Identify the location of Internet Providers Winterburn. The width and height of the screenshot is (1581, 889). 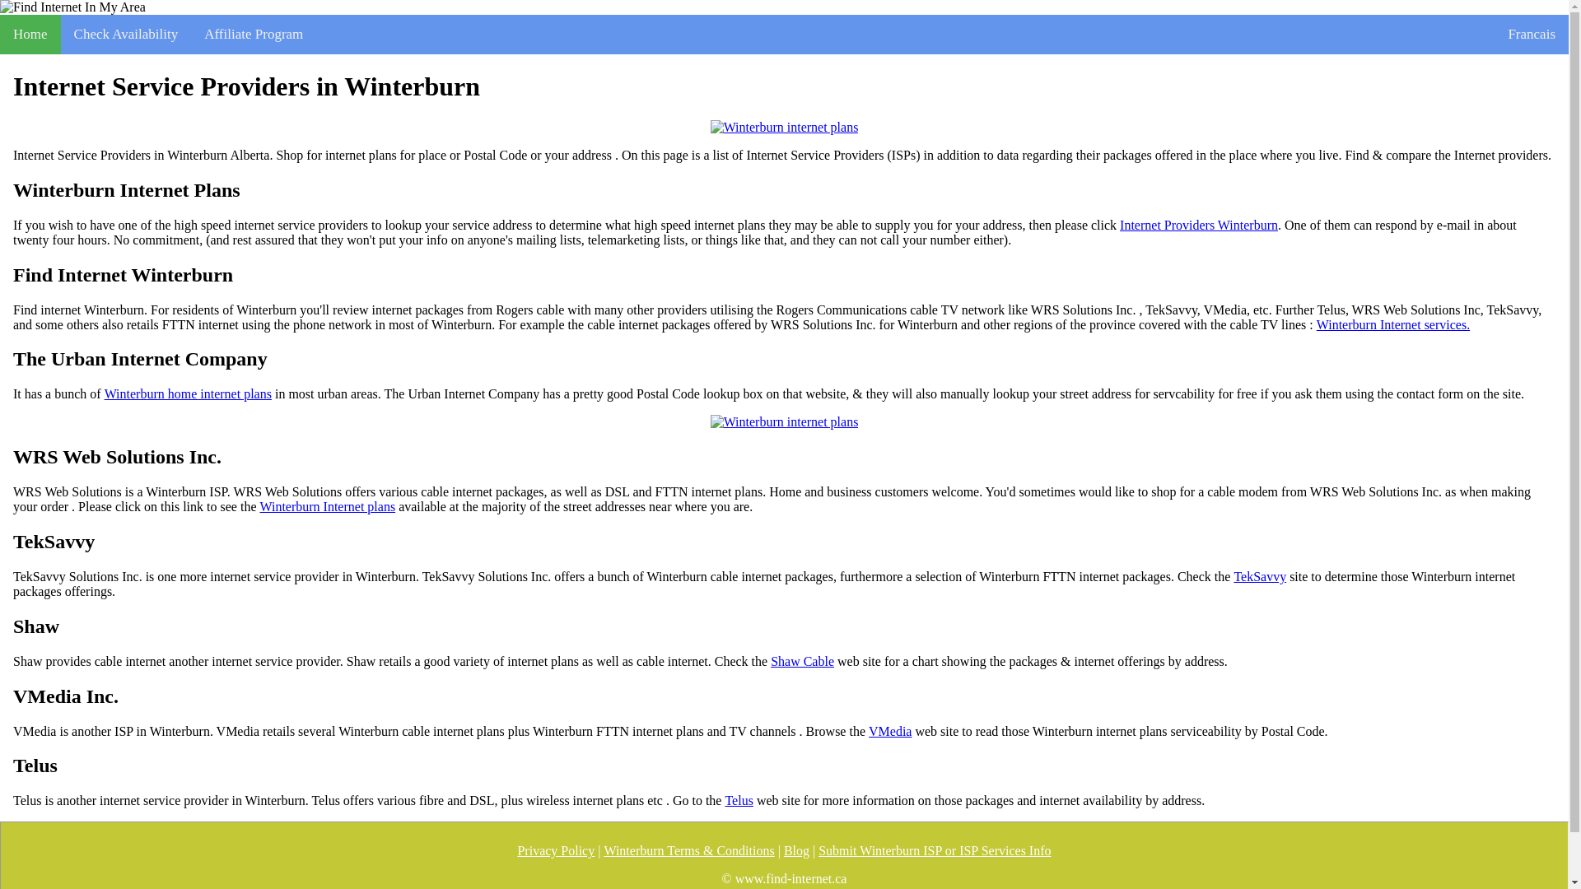
(1198, 225).